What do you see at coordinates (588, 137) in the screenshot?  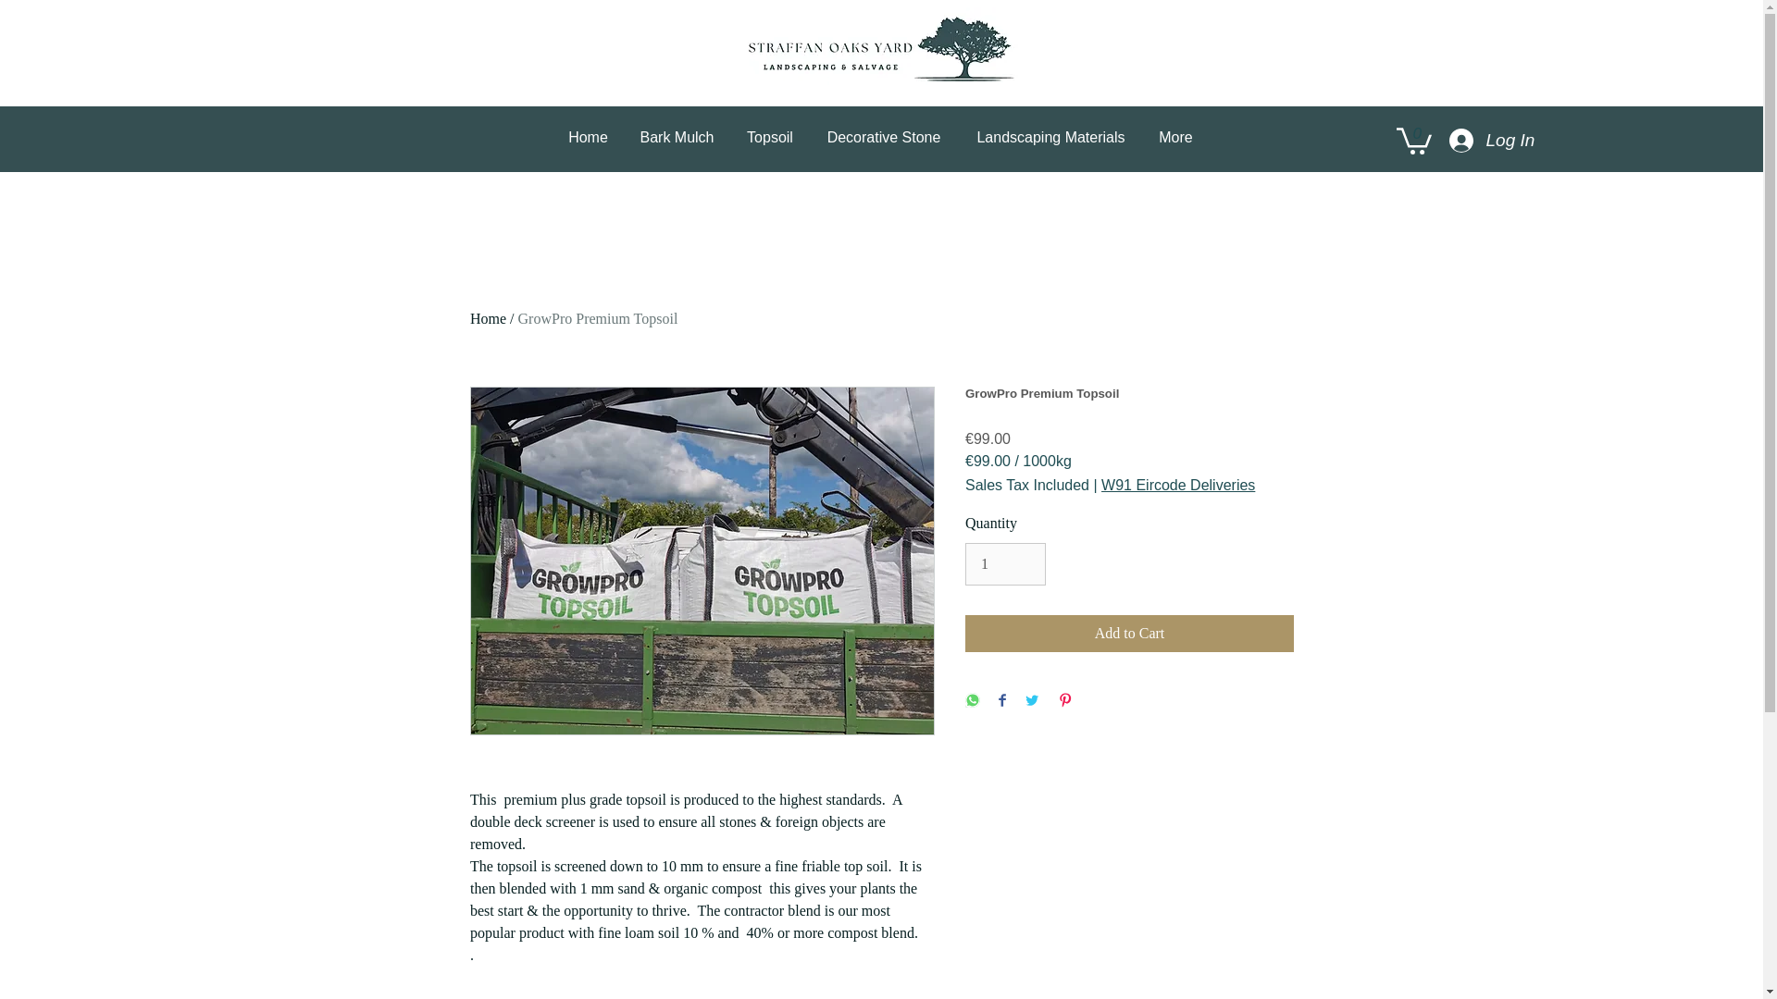 I see `Home` at bounding box center [588, 137].